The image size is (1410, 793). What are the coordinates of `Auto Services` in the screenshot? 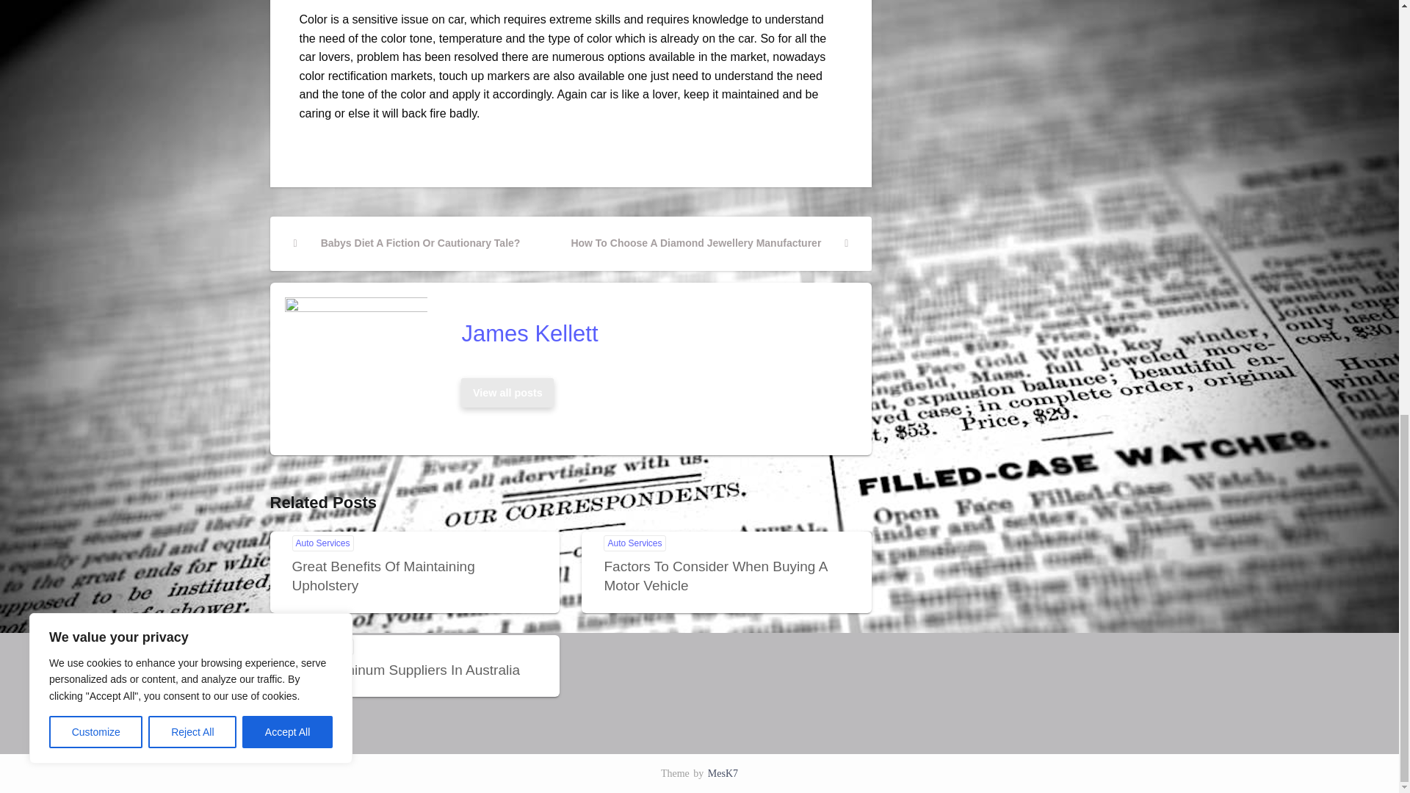 It's located at (715, 576).